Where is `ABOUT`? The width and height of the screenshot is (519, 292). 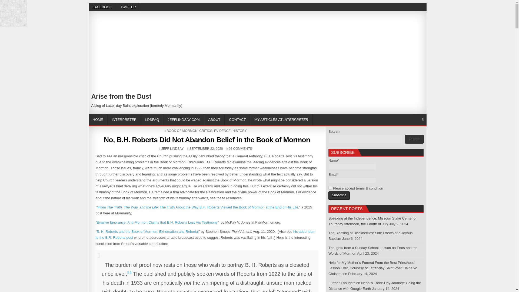
ABOUT is located at coordinates (214, 120).